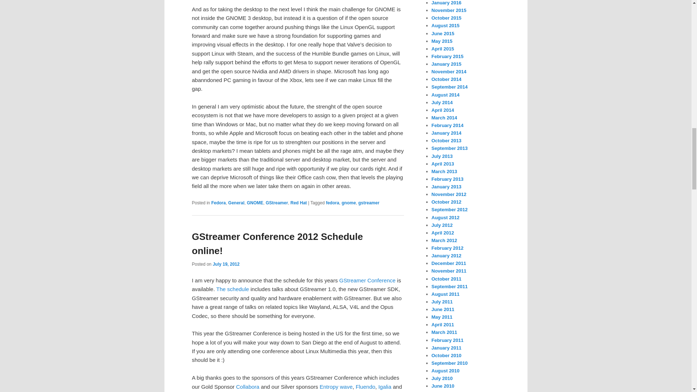 The image size is (697, 392). I want to click on Entropy wave, so click(336, 387).